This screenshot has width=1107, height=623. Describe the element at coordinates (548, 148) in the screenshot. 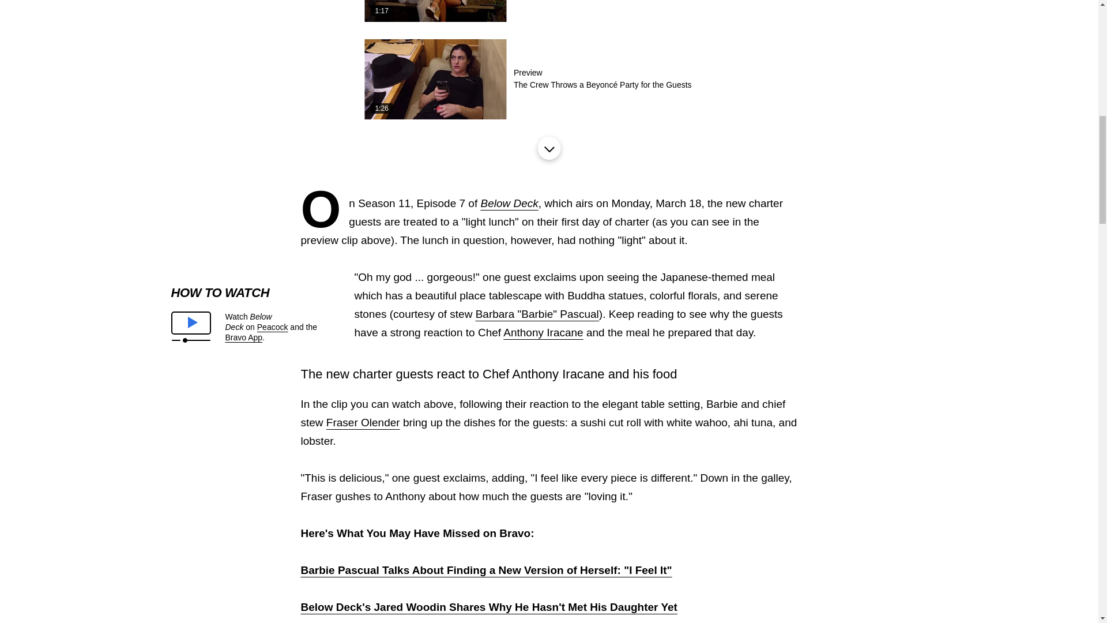

I see `Load More` at that location.